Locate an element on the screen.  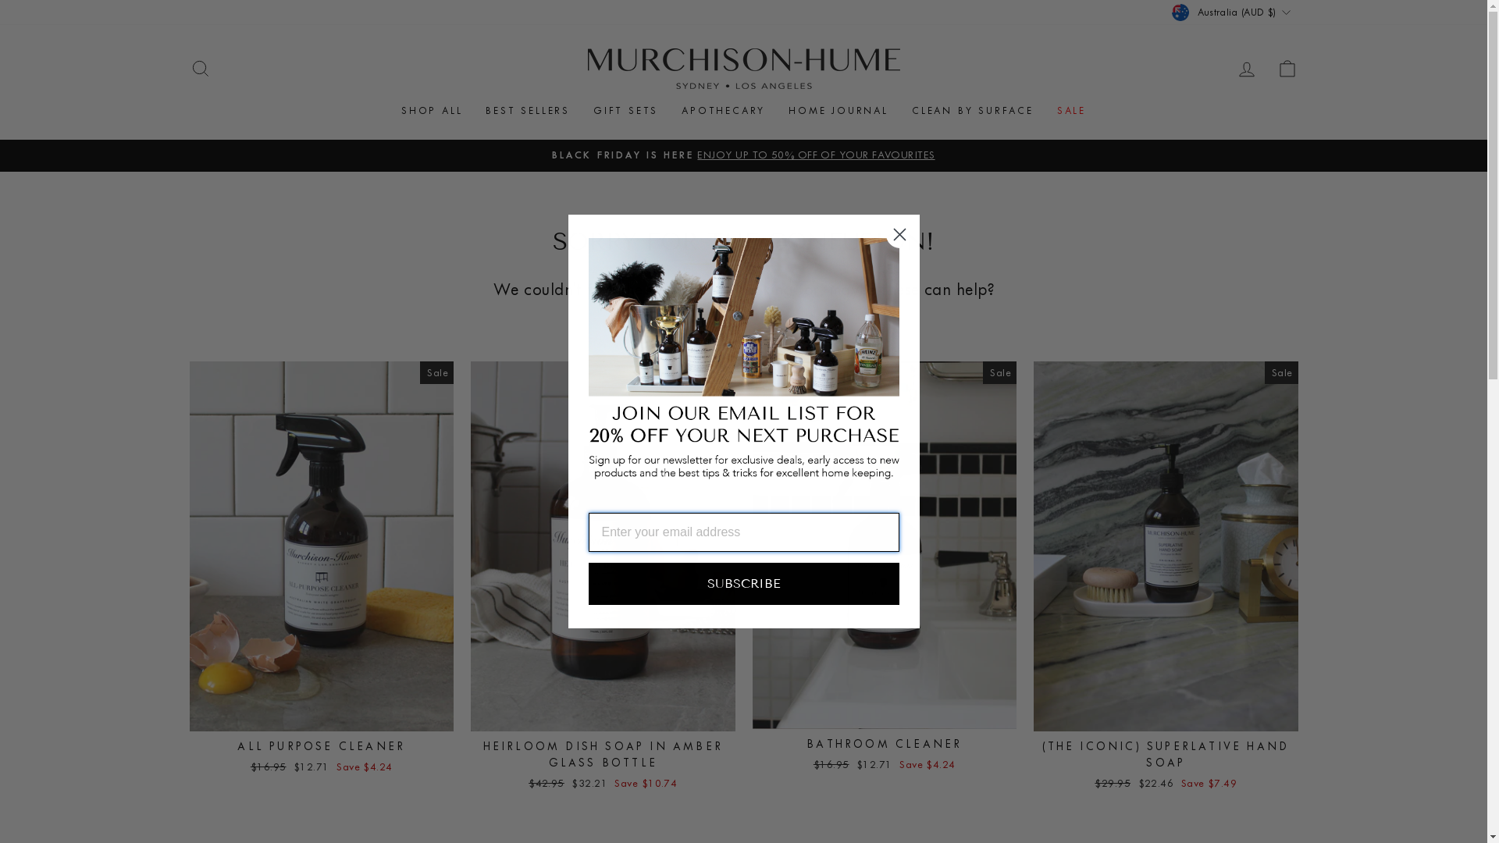
HOME JOURNAL is located at coordinates (839, 111).